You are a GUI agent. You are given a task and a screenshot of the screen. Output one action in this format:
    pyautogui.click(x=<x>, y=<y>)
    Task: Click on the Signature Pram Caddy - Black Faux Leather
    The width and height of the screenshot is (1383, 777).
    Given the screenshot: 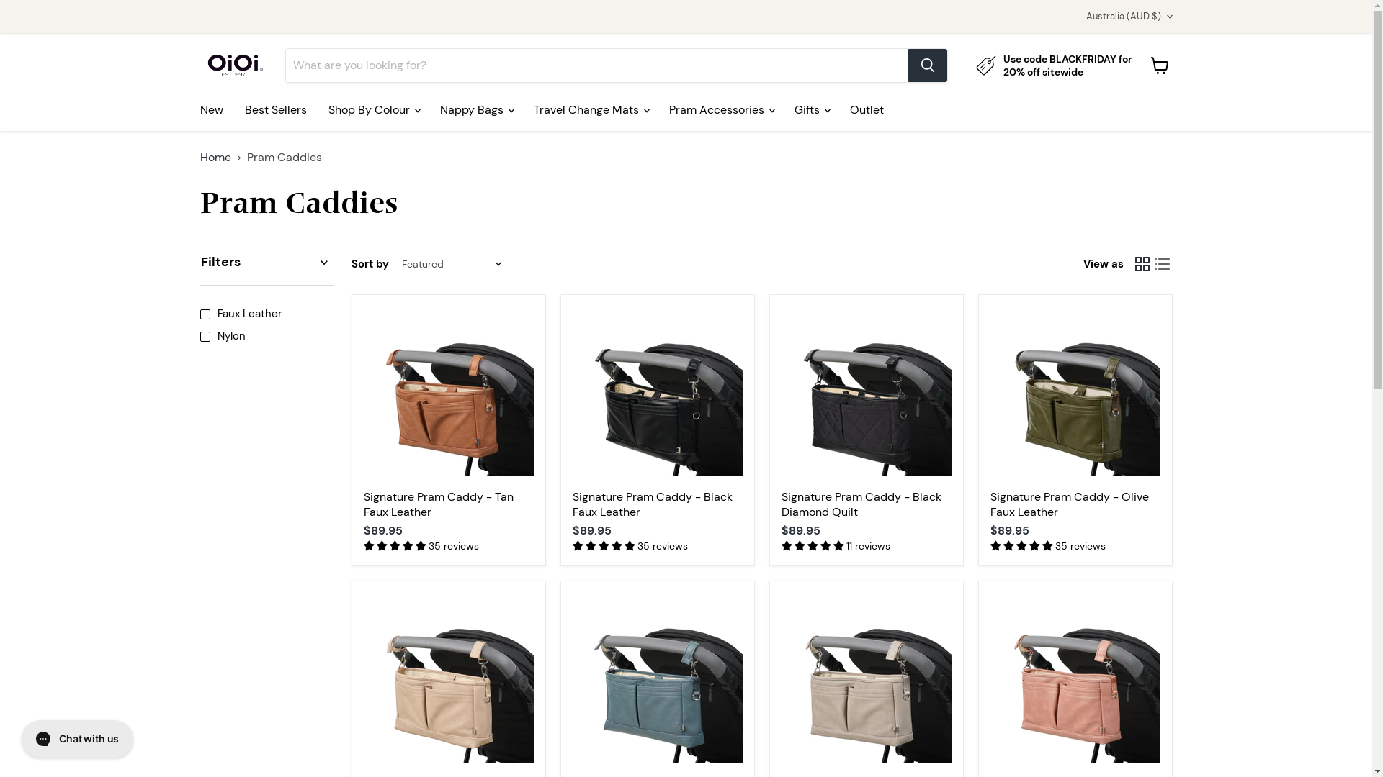 What is the action you would take?
    pyautogui.click(x=652, y=504)
    